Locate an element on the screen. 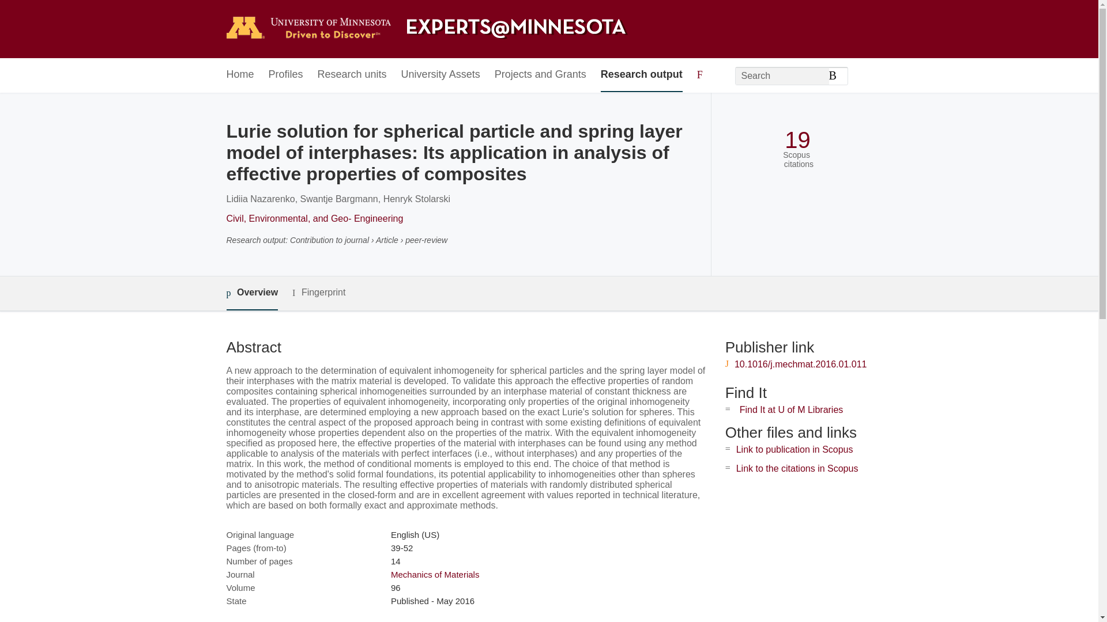 This screenshot has height=622, width=1107. Fingerprint is located at coordinates (318, 293).